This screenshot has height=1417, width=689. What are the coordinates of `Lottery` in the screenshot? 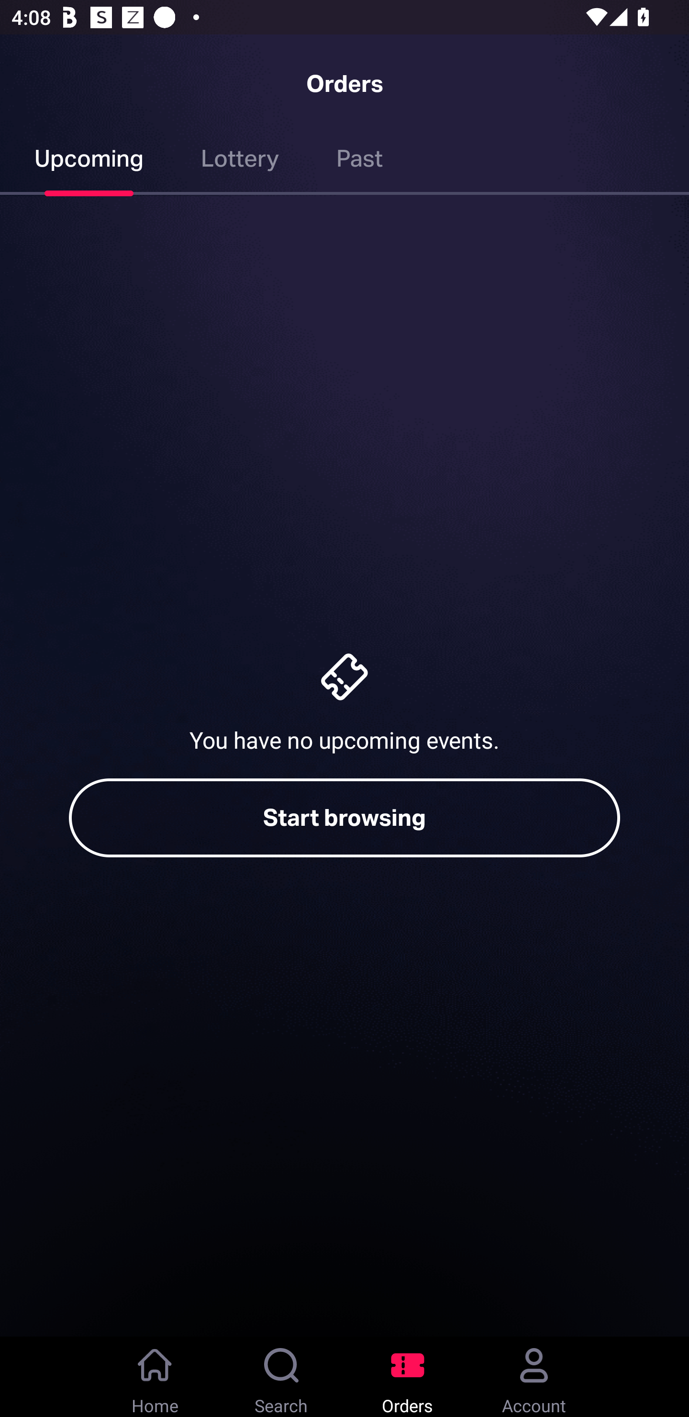 It's located at (240, 162).